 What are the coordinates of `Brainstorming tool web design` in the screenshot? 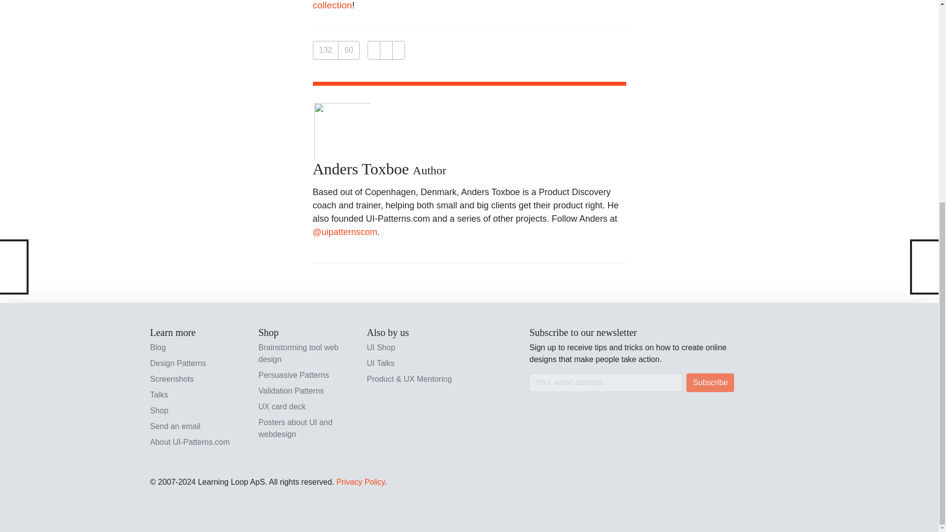 It's located at (306, 354).